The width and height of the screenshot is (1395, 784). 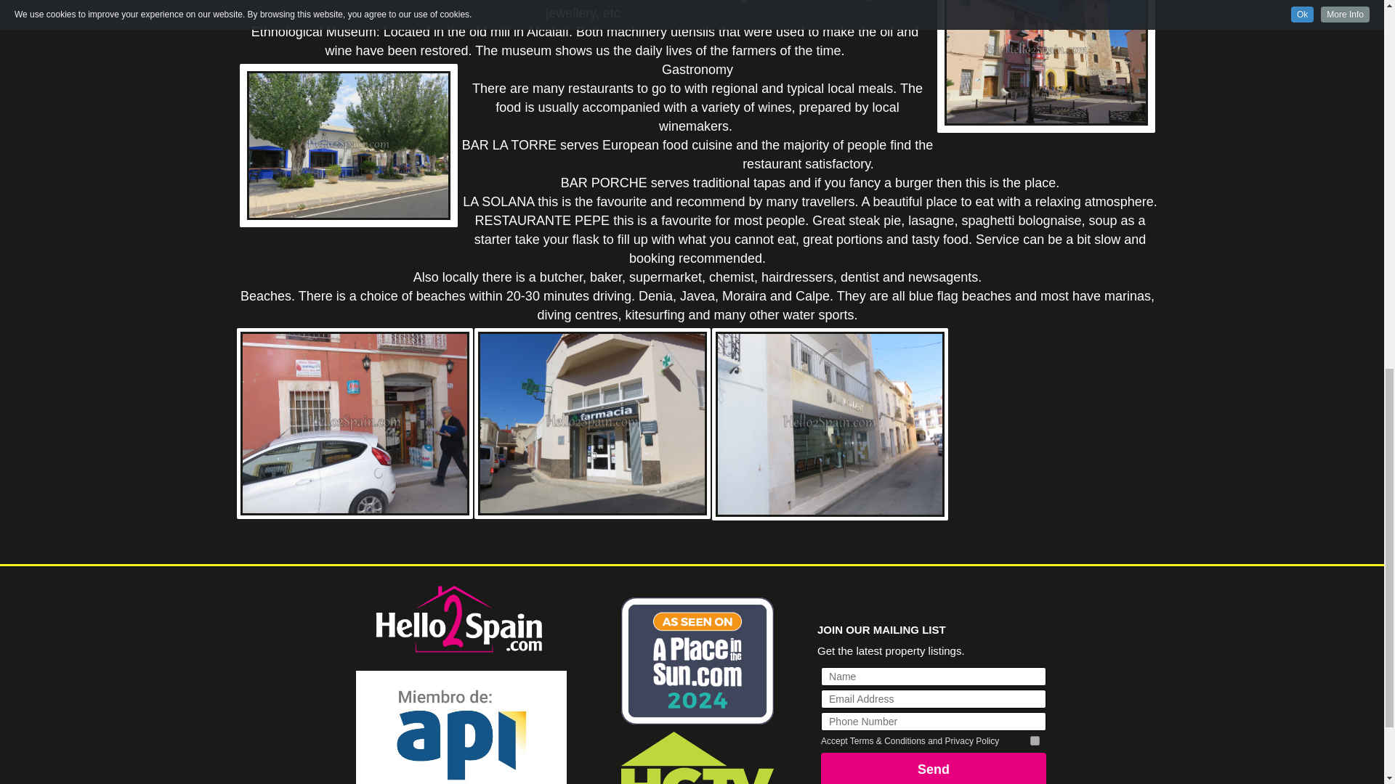 I want to click on Hello2Spain Miembro de API, so click(x=461, y=727).